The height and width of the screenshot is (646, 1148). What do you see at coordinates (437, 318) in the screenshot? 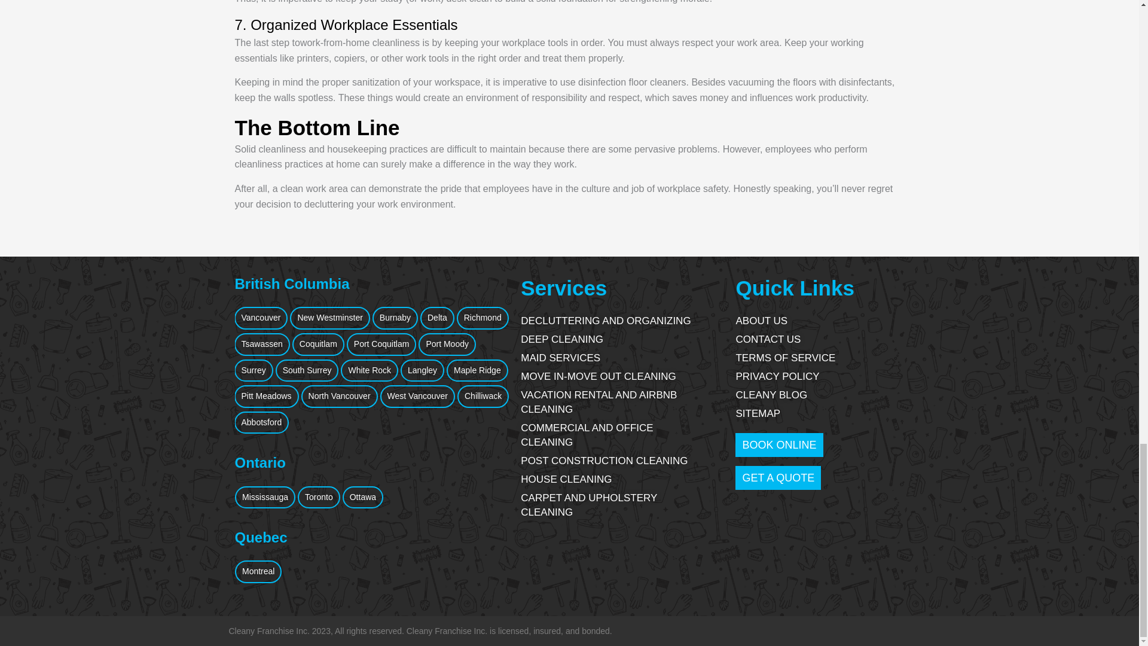
I see `Delta` at bounding box center [437, 318].